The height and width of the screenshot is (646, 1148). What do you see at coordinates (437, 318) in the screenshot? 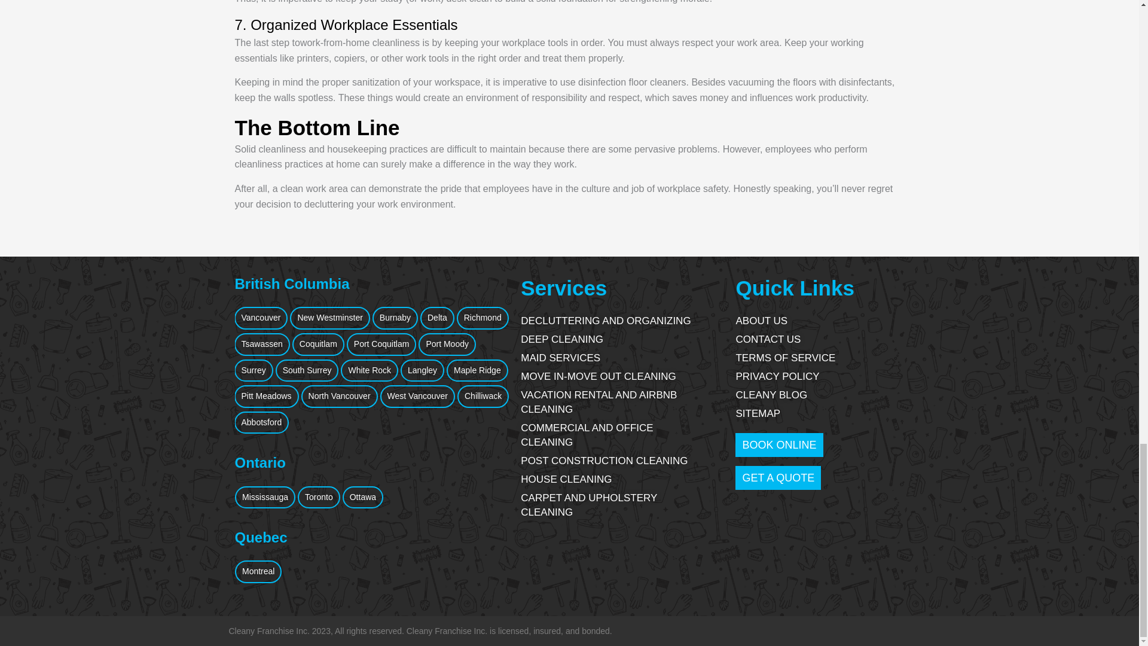
I see `Delta` at bounding box center [437, 318].